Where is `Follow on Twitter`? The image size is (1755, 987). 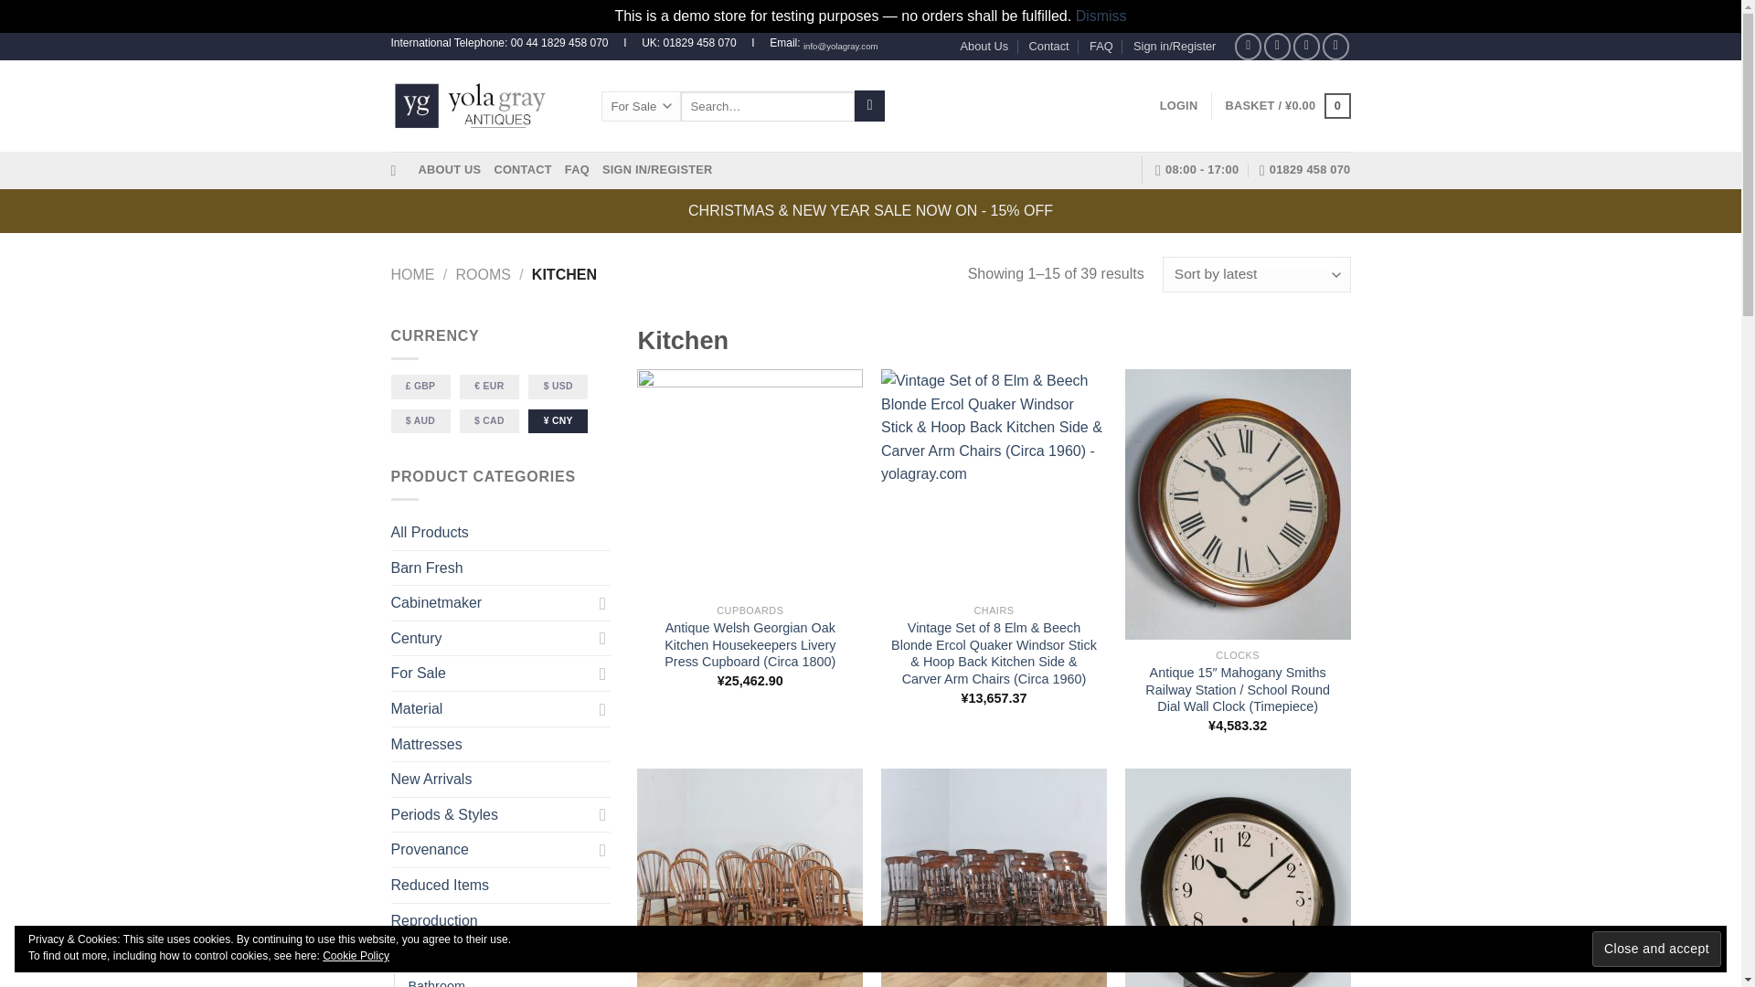 Follow on Twitter is located at coordinates (1306, 46).